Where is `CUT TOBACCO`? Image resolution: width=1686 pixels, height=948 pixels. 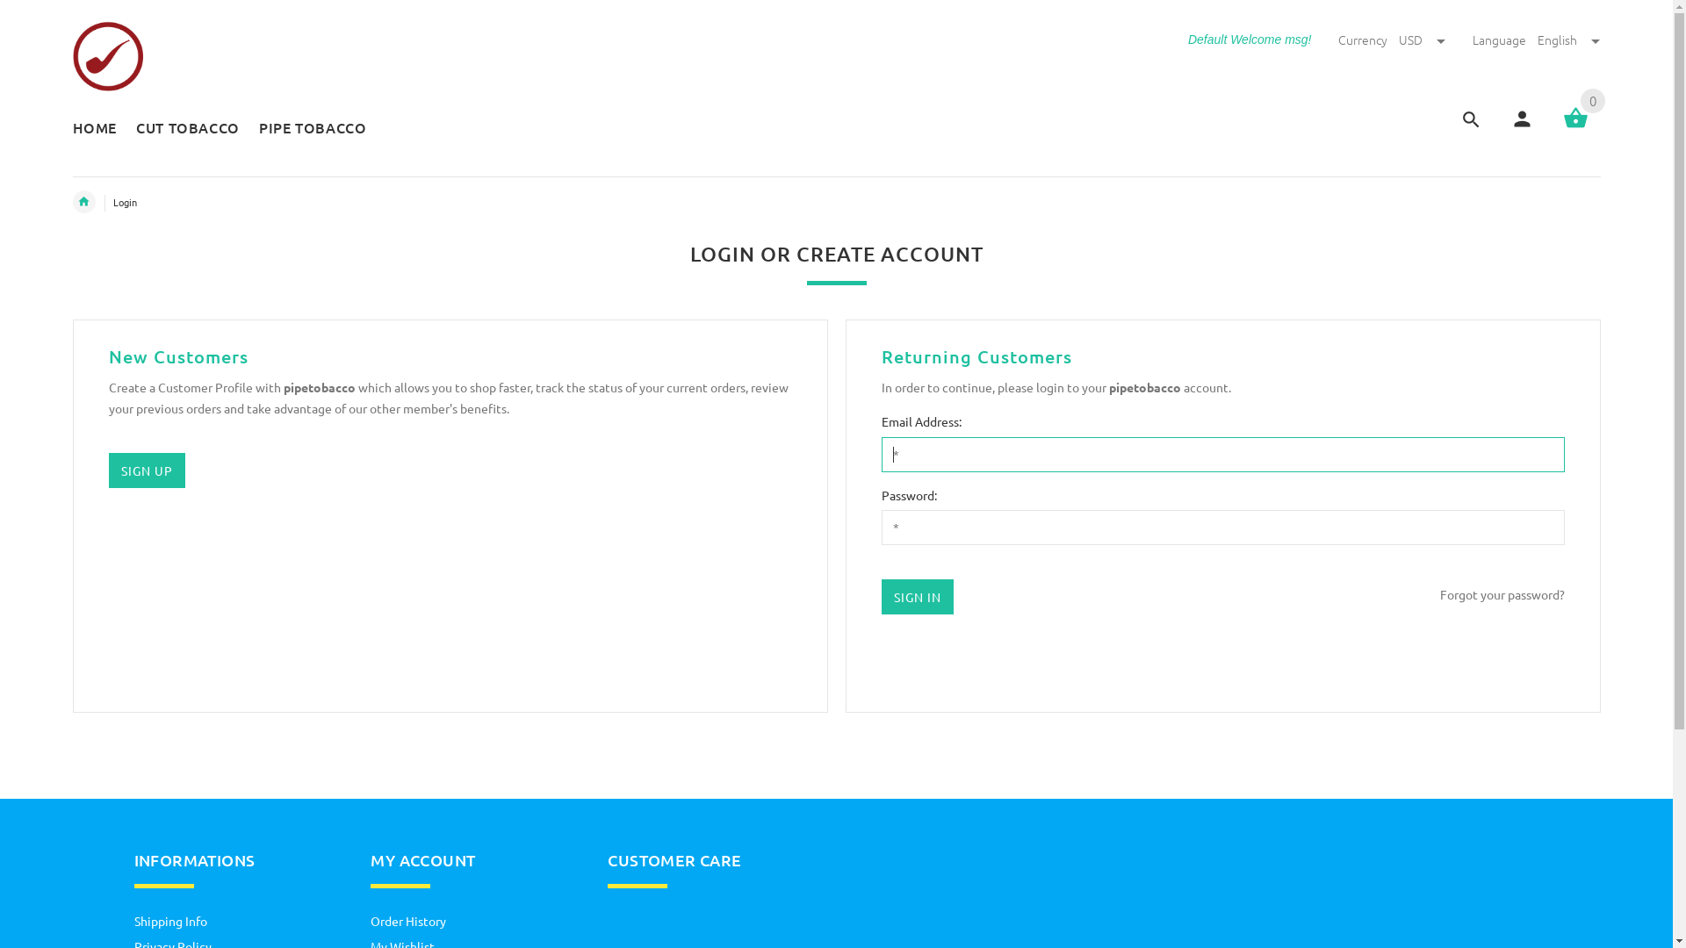 CUT TOBACCO is located at coordinates (188, 130).